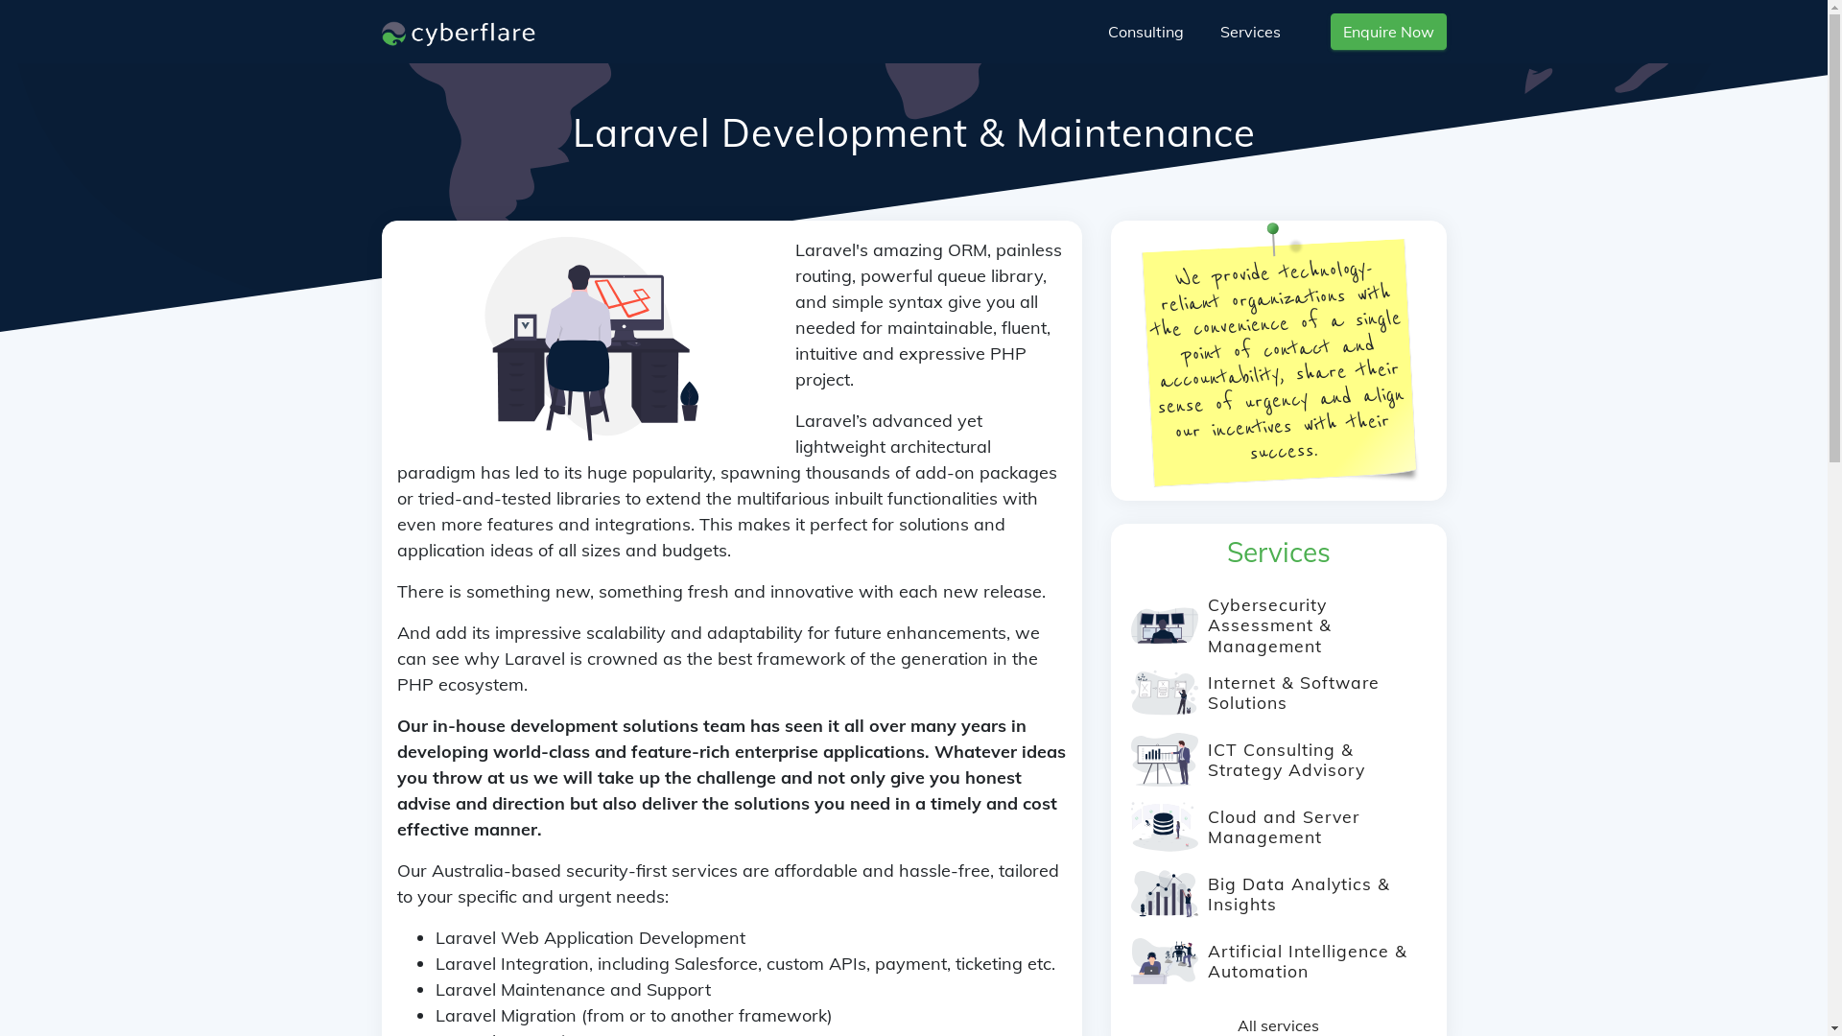  Describe the element at coordinates (1268, 624) in the screenshot. I see `Cybersecurity Assessment & Management` at that location.